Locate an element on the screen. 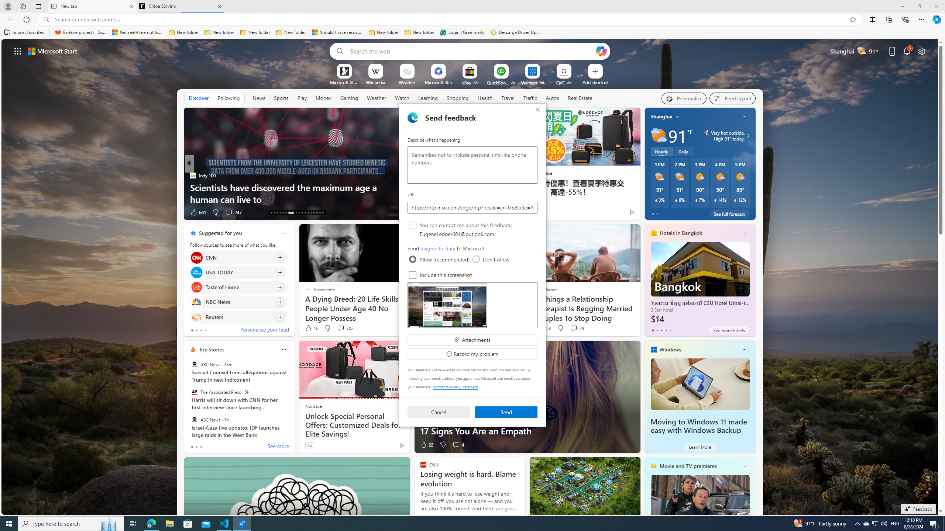  Action Center, 1 new notification is located at coordinates (934, 524).